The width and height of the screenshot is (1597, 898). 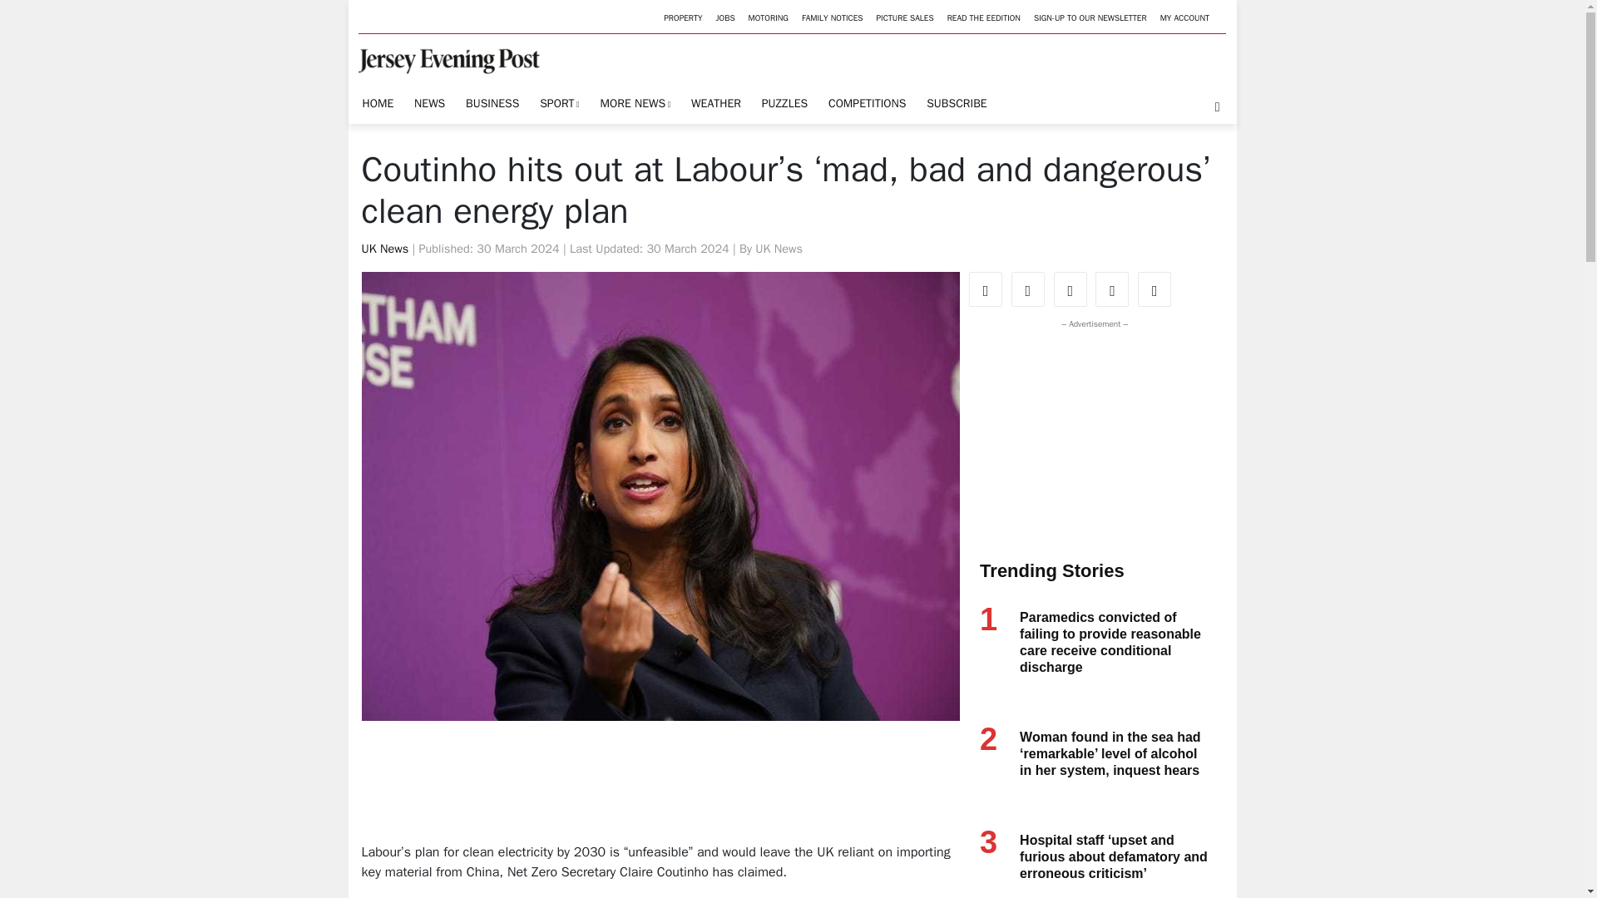 What do you see at coordinates (559, 103) in the screenshot?
I see `SPORT` at bounding box center [559, 103].